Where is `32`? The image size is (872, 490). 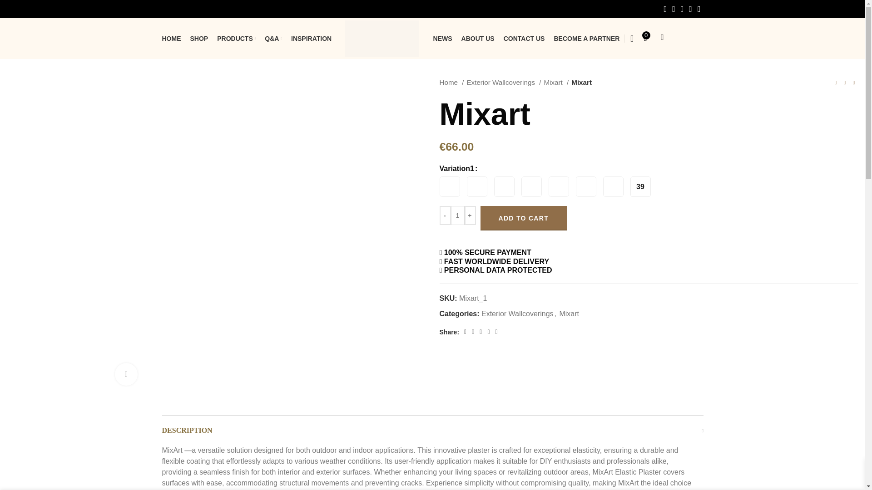
32 is located at coordinates (586, 186).